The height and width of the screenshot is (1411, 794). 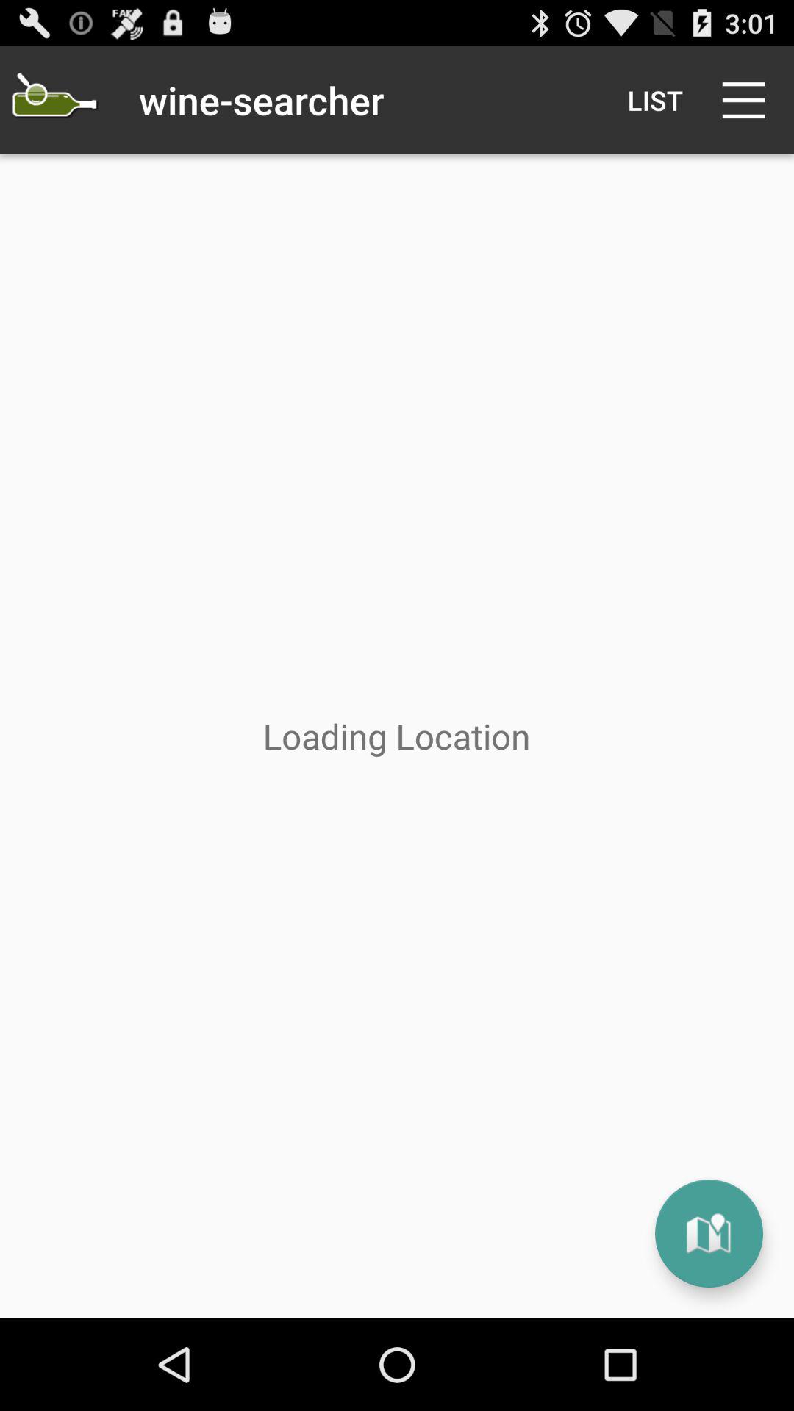 I want to click on search, so click(x=54, y=100).